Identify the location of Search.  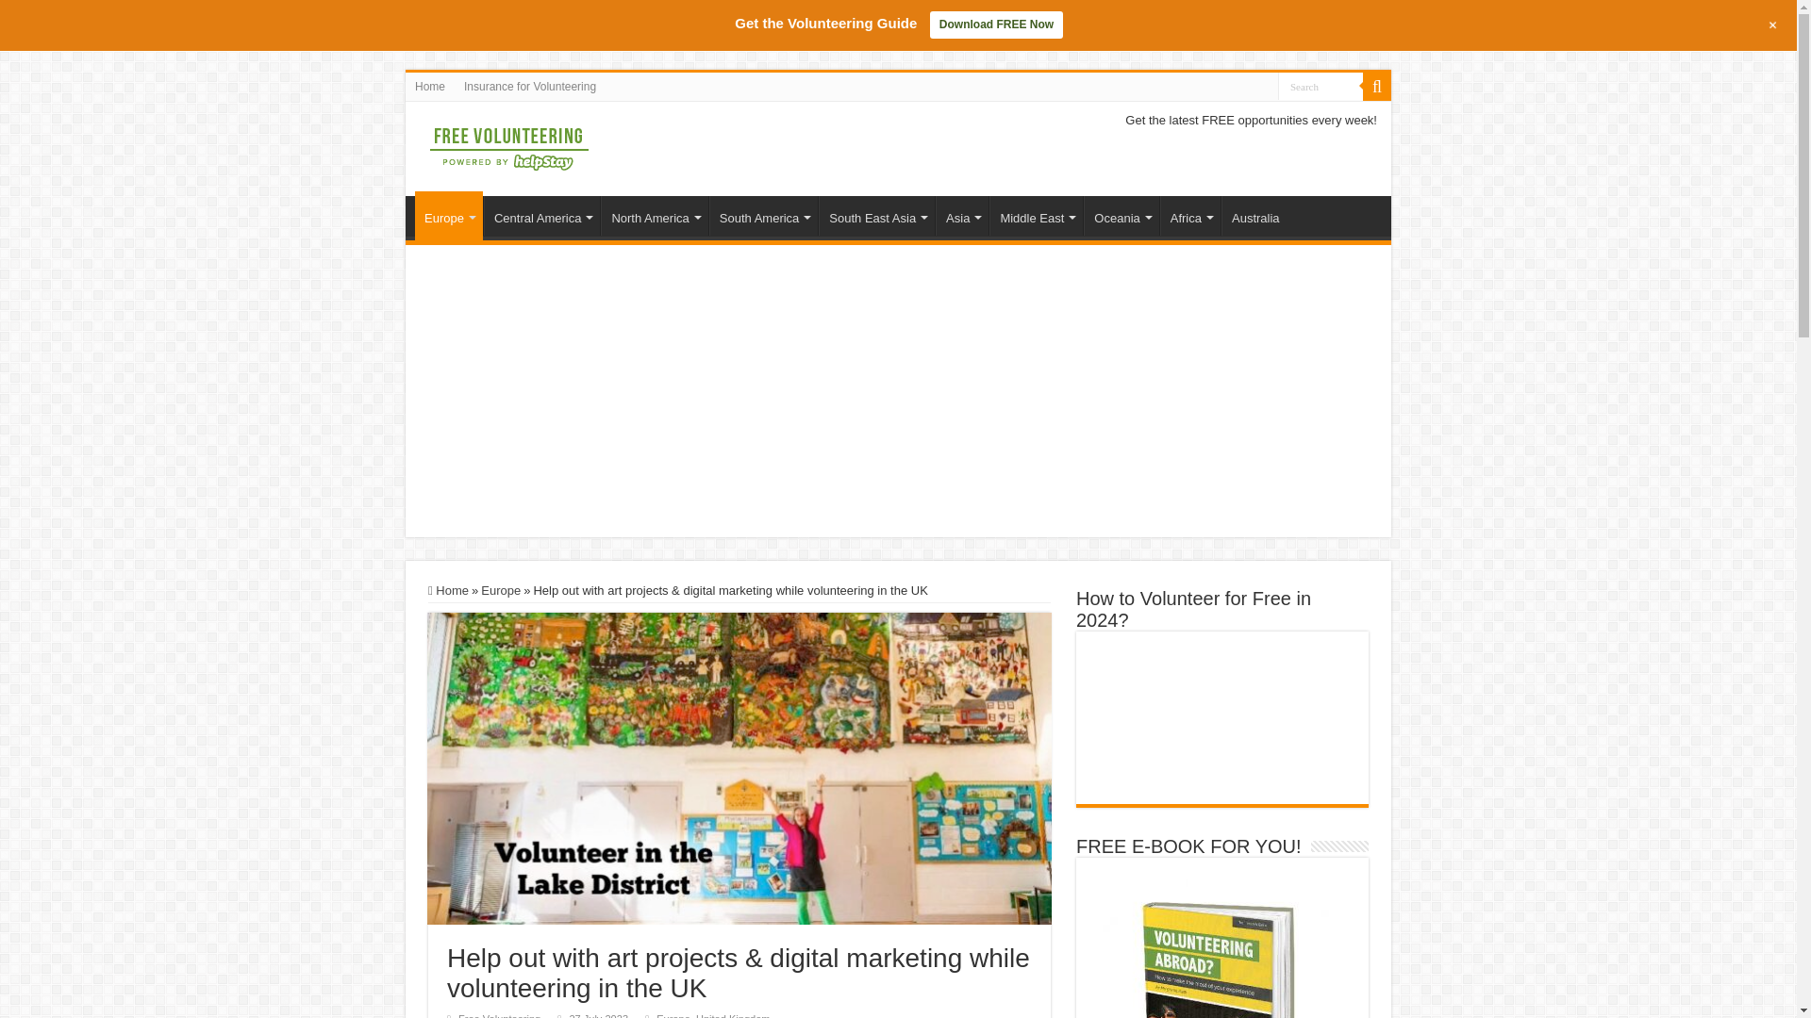
(1321, 85).